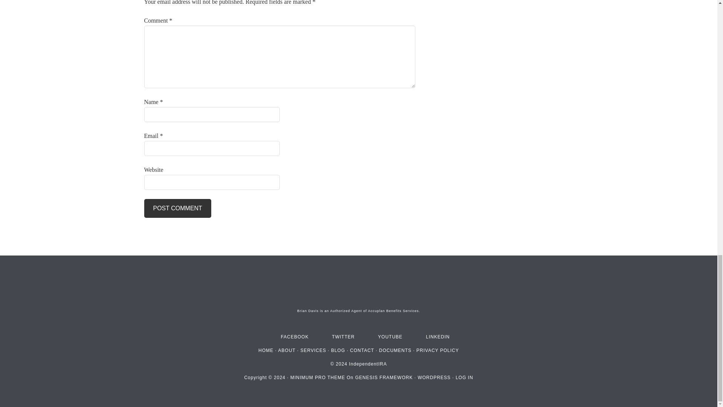 This screenshot has height=407, width=723. What do you see at coordinates (288, 337) in the screenshot?
I see `FACEBOOK` at bounding box center [288, 337].